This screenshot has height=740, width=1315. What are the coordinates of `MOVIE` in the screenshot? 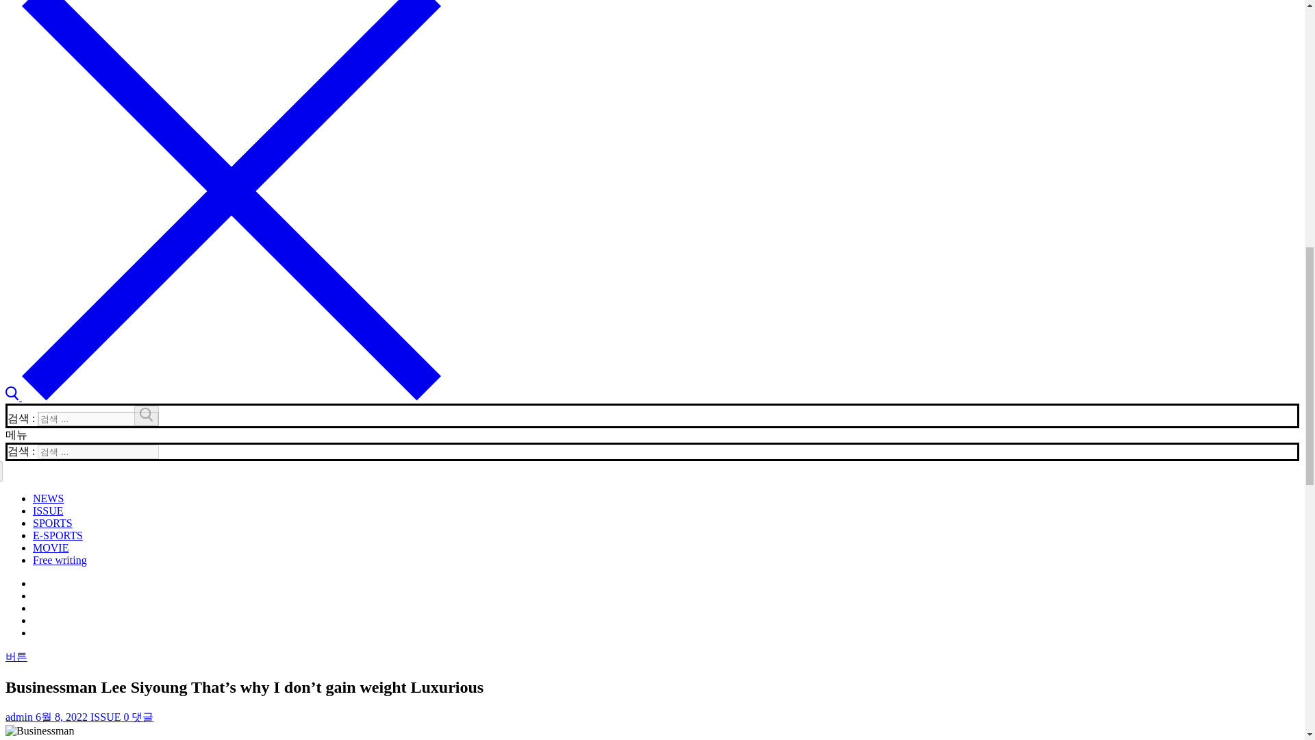 It's located at (51, 547).